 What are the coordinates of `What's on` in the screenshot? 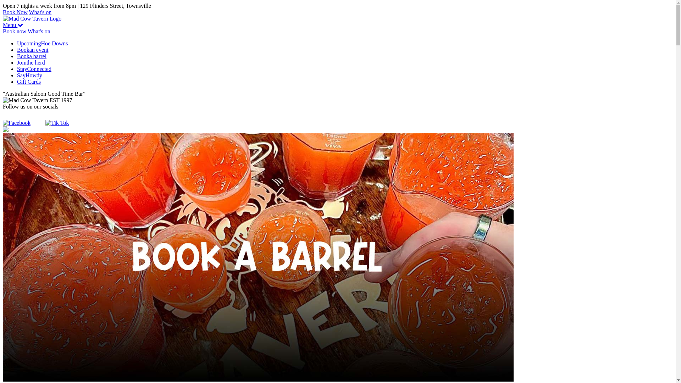 It's located at (39, 31).